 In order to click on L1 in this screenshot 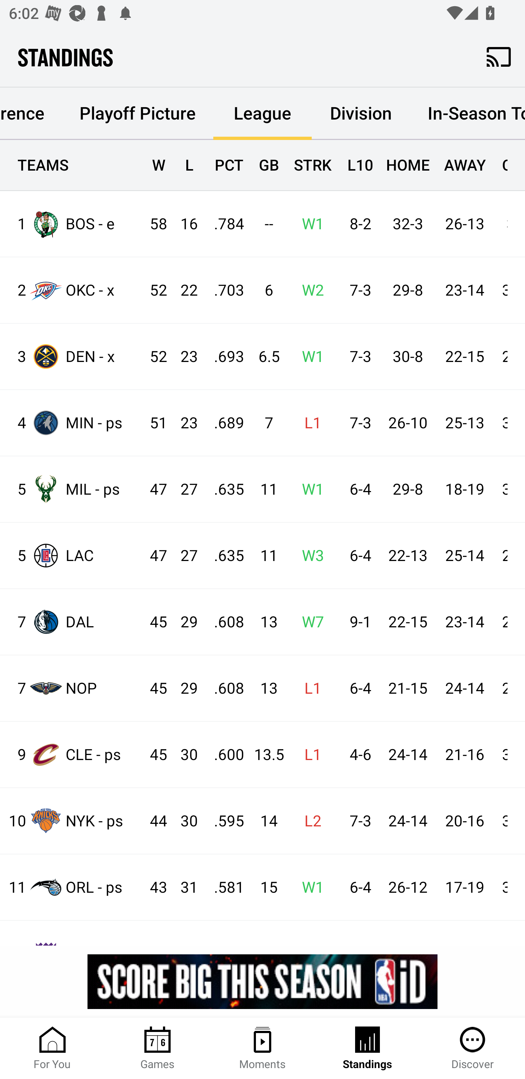, I will do `click(309, 688)`.